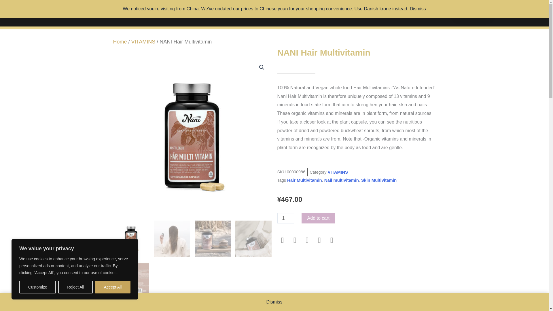  I want to click on CONTACT, so click(358, 13).